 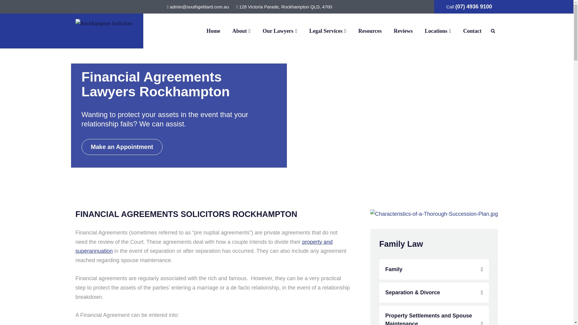 What do you see at coordinates (472, 31) in the screenshot?
I see `Contact` at bounding box center [472, 31].